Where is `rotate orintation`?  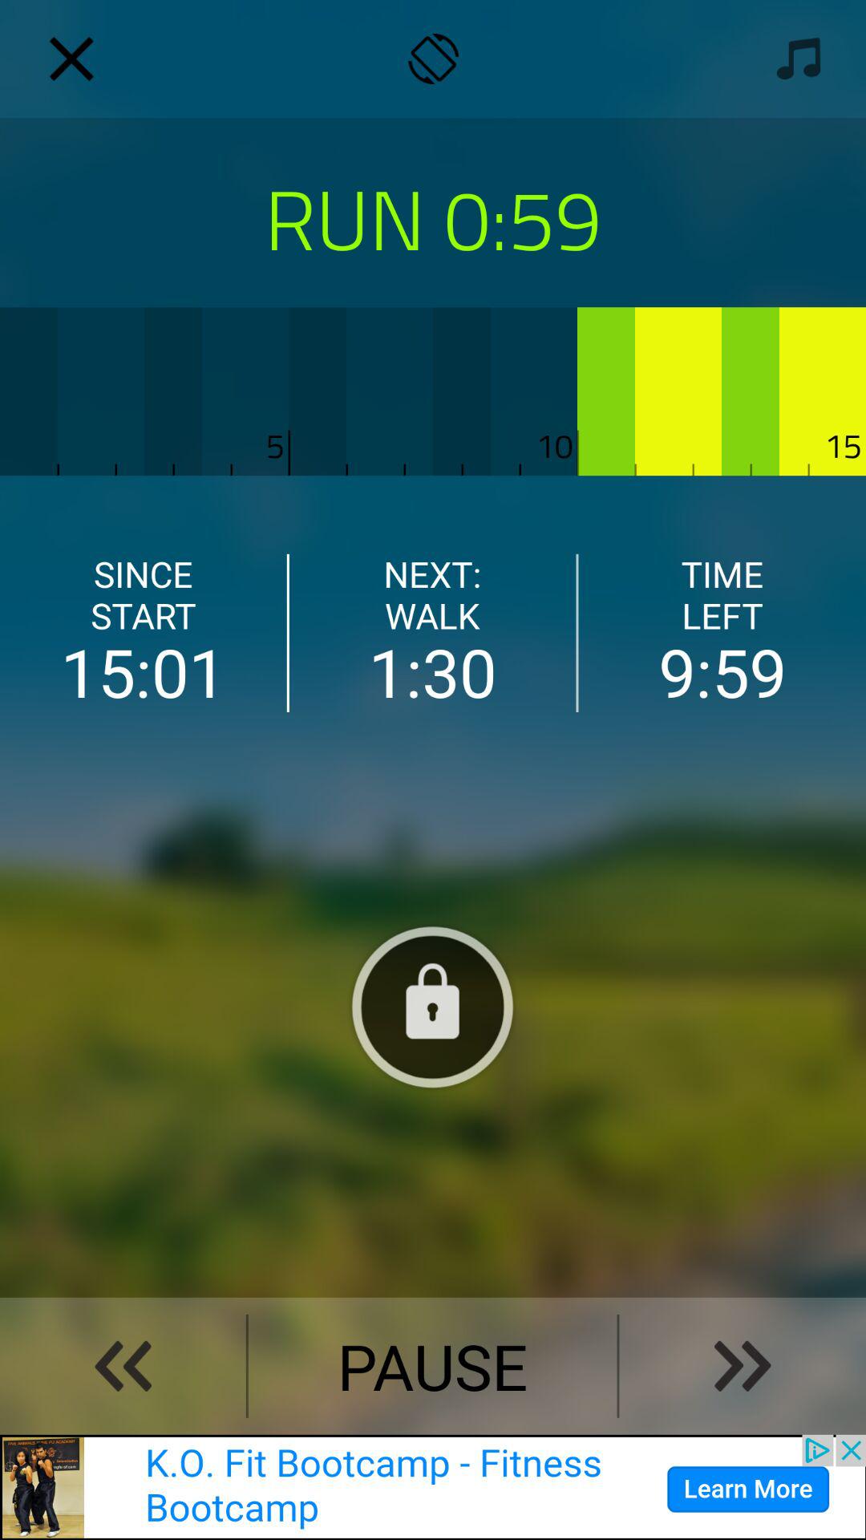 rotate orintation is located at coordinates (433, 59).